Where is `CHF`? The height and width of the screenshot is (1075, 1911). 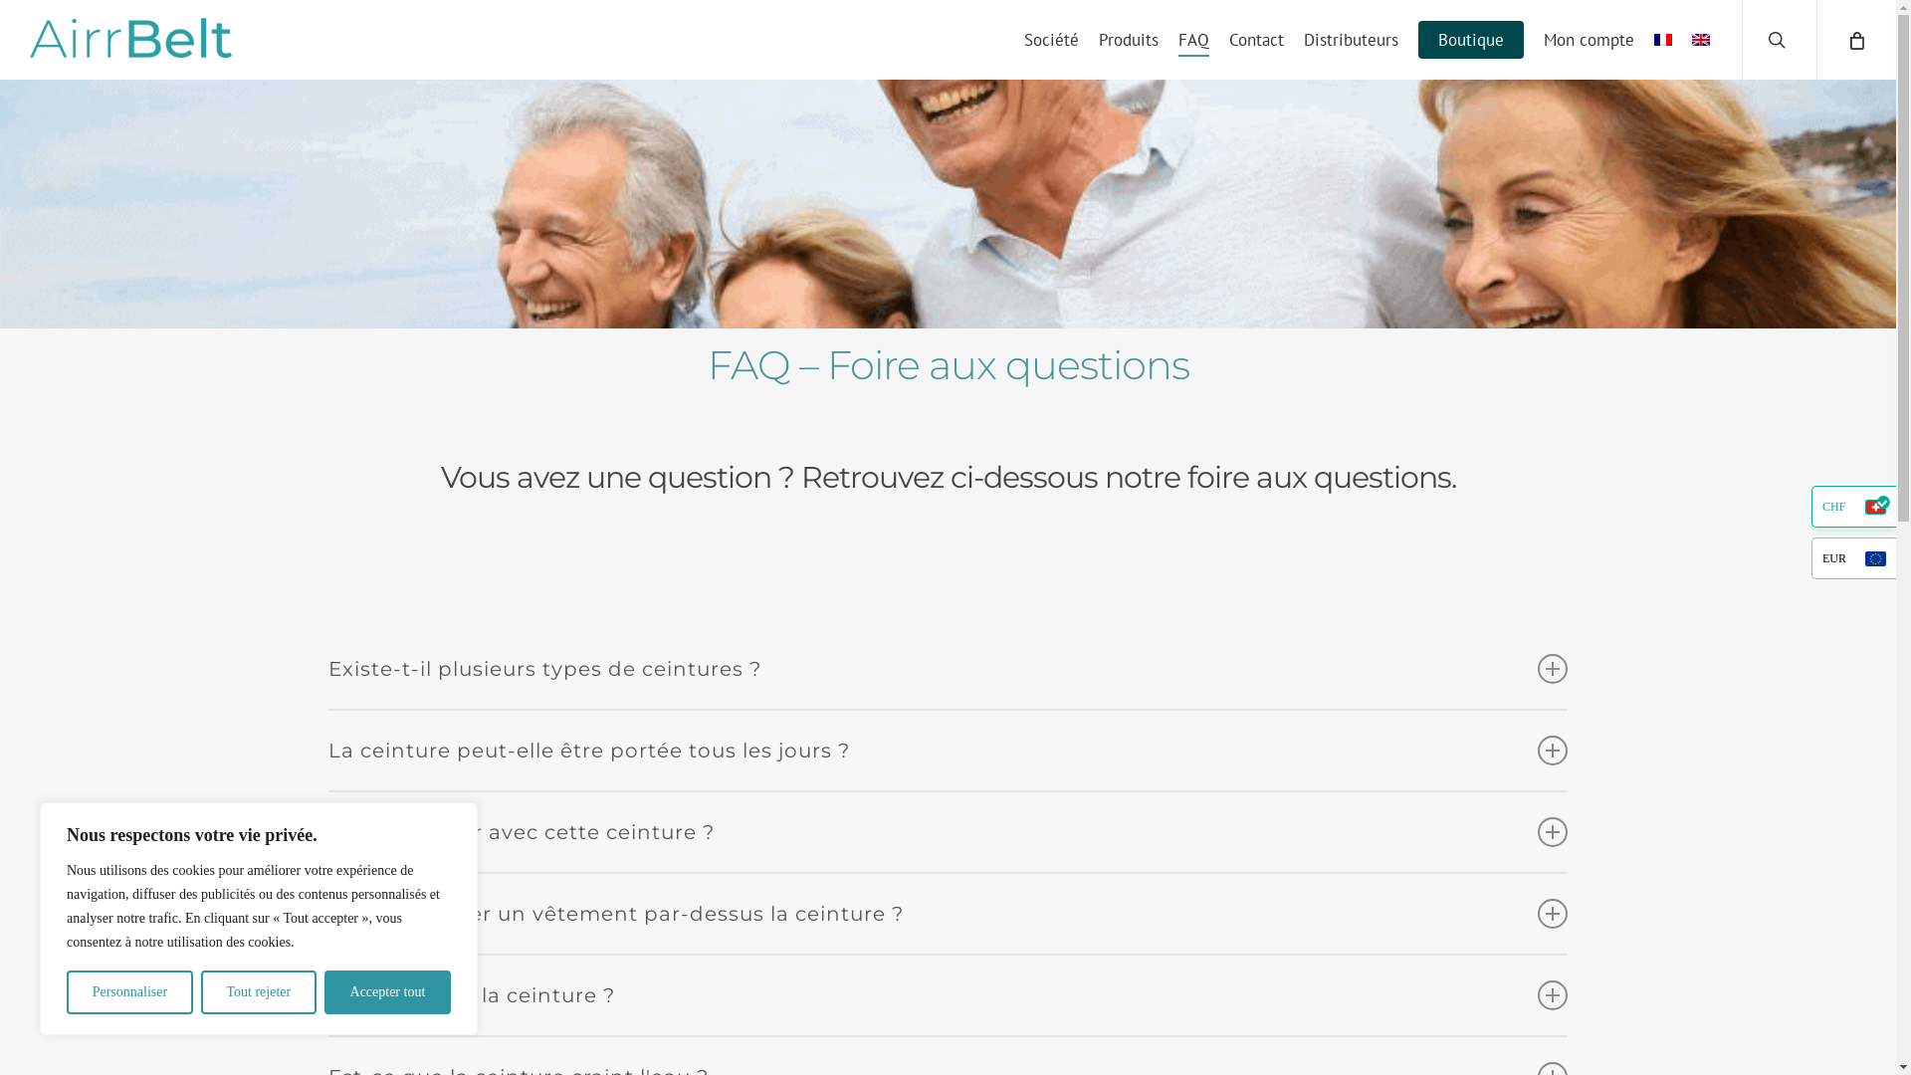
CHF is located at coordinates (1853, 507).